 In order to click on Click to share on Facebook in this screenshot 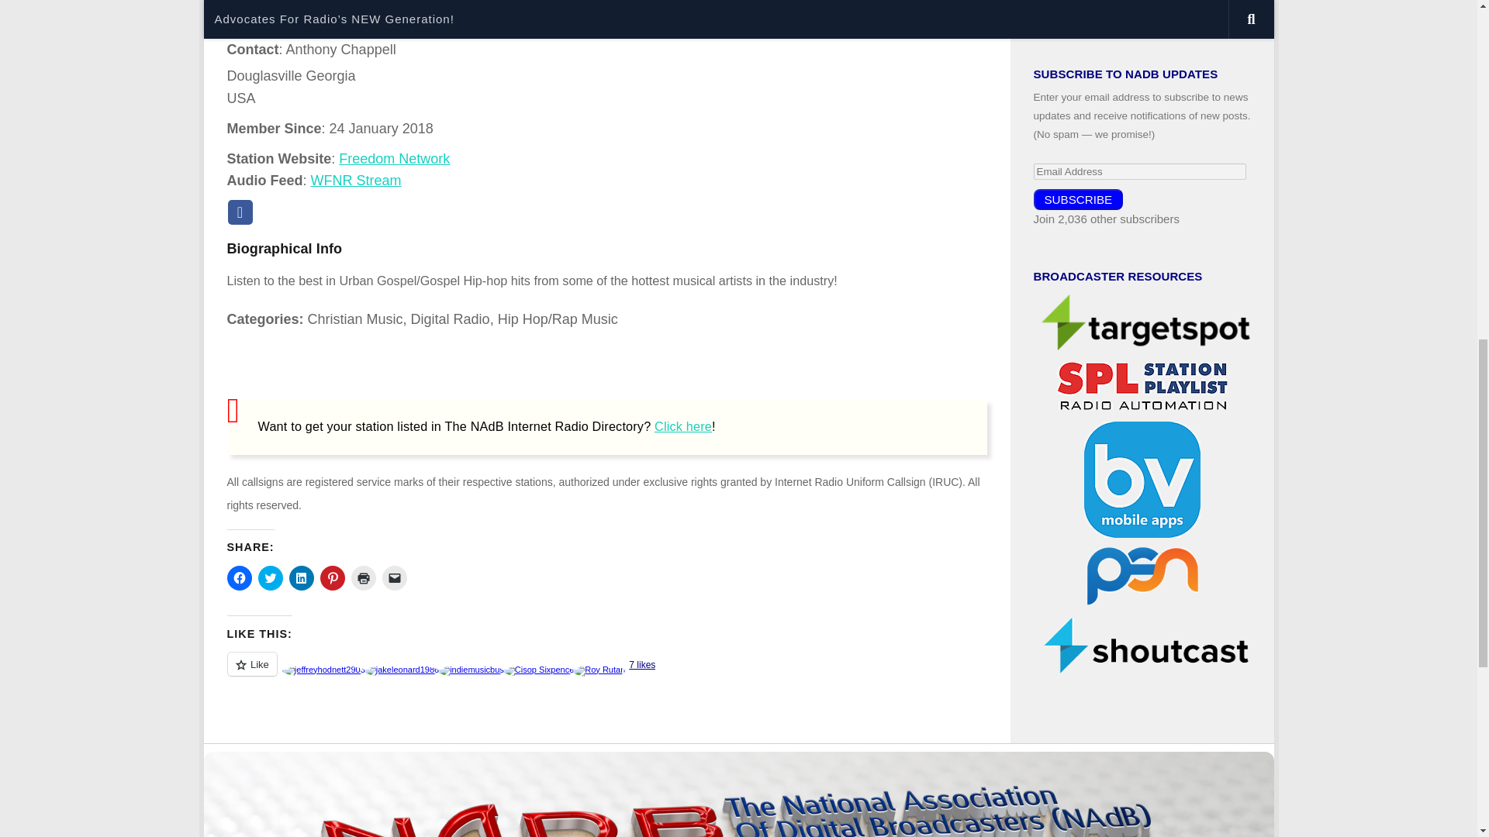, I will do `click(239, 578)`.